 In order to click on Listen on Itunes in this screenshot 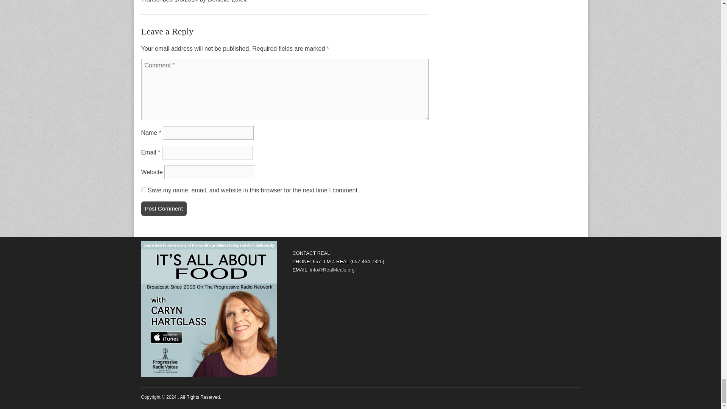, I will do `click(209, 309)`.